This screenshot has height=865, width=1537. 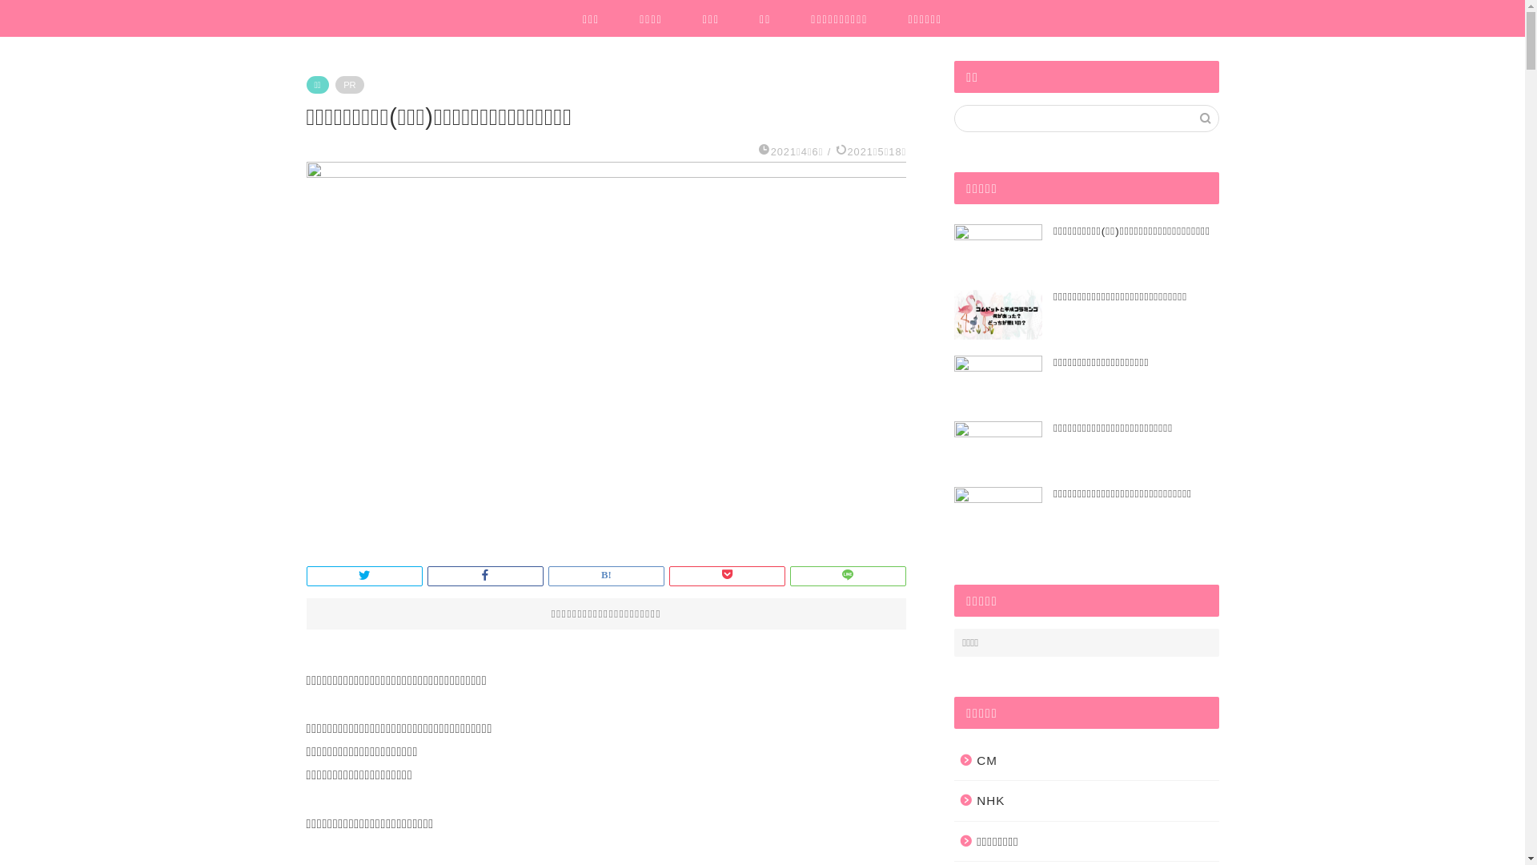 I want to click on CM, so click(x=1086, y=761).